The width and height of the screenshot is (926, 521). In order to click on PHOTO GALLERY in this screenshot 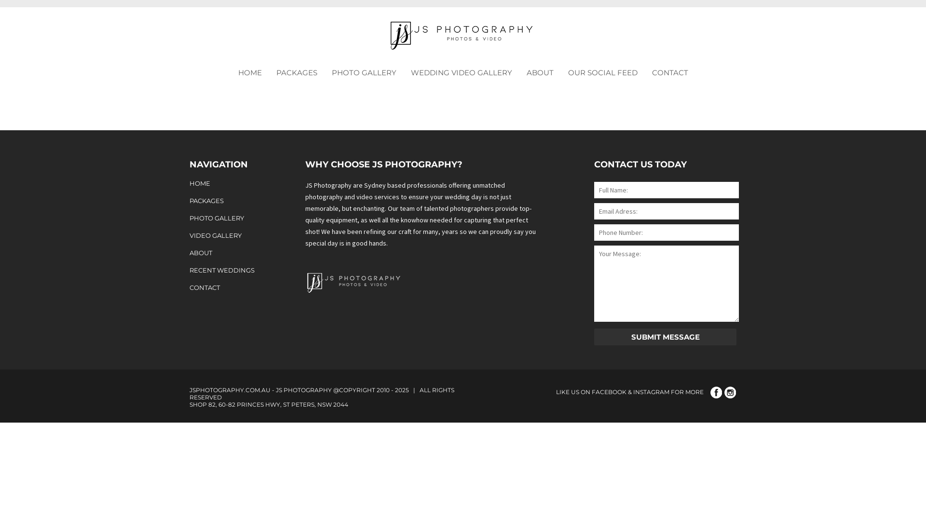, I will do `click(364, 72)`.